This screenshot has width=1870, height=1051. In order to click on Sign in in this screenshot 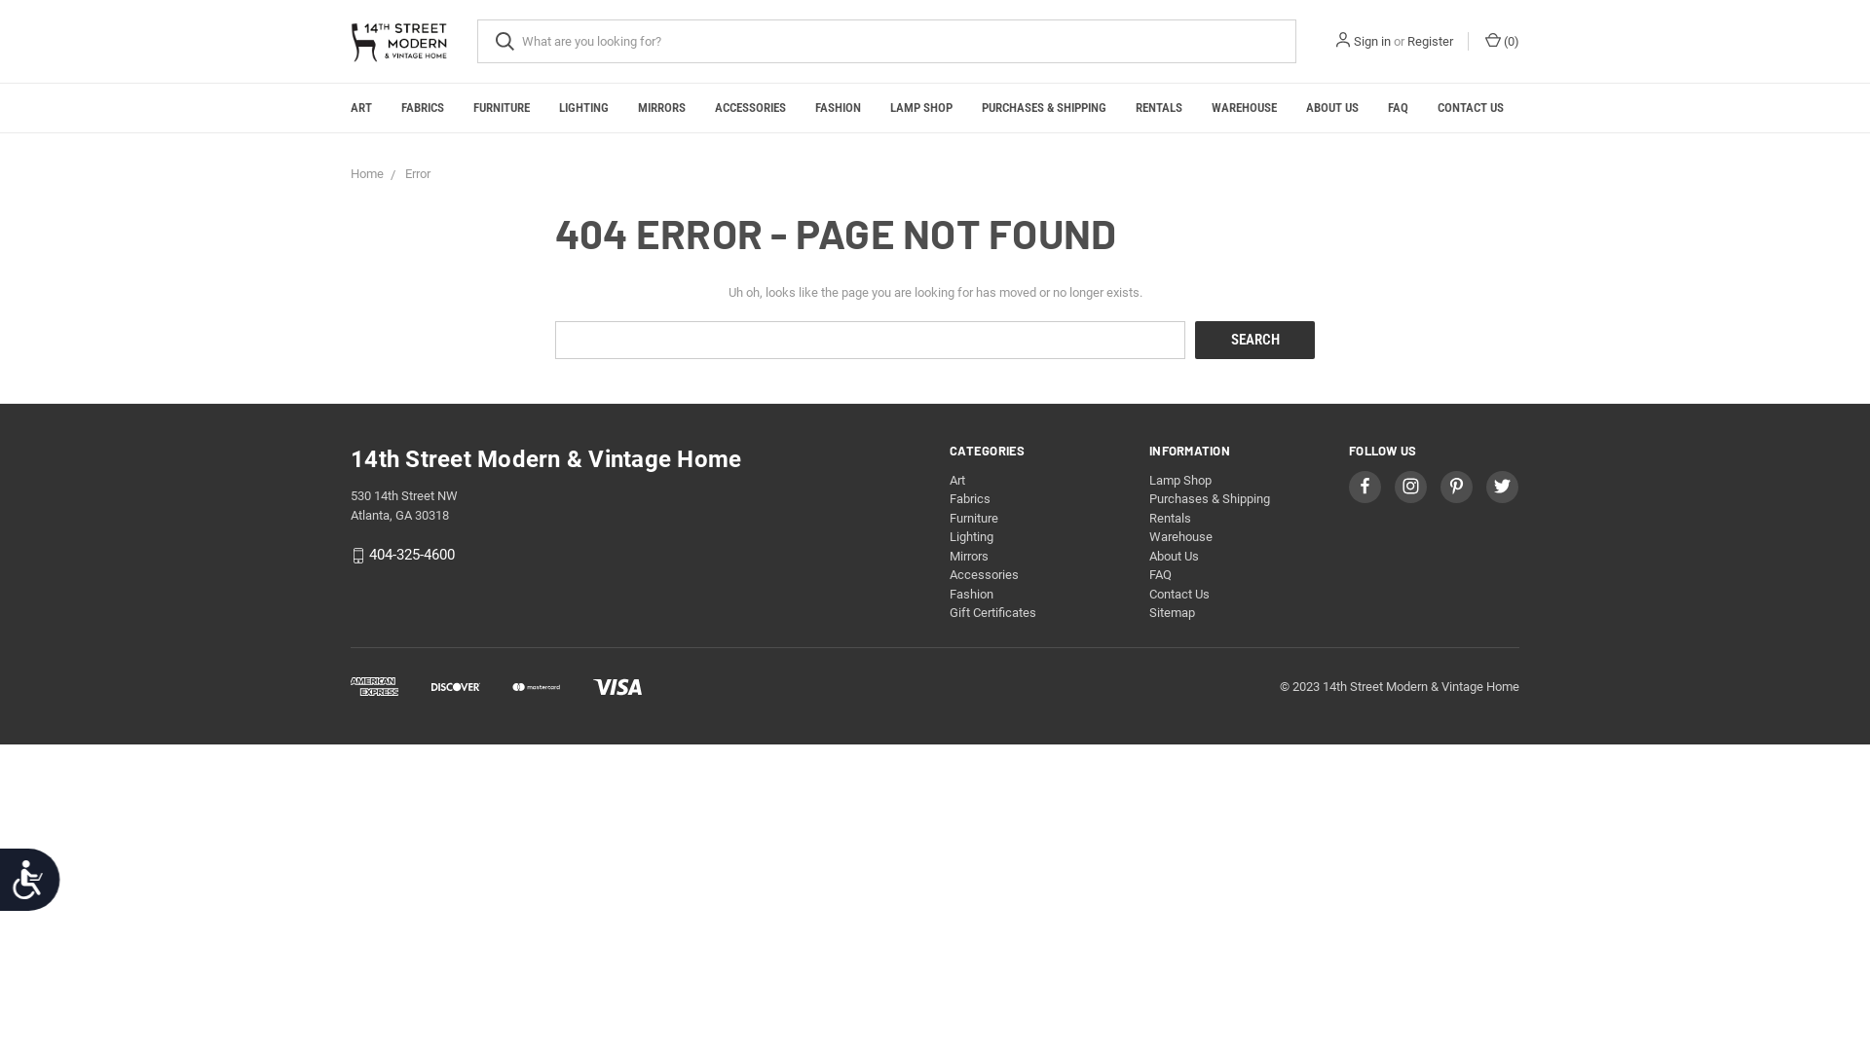, I will do `click(1372, 42)`.